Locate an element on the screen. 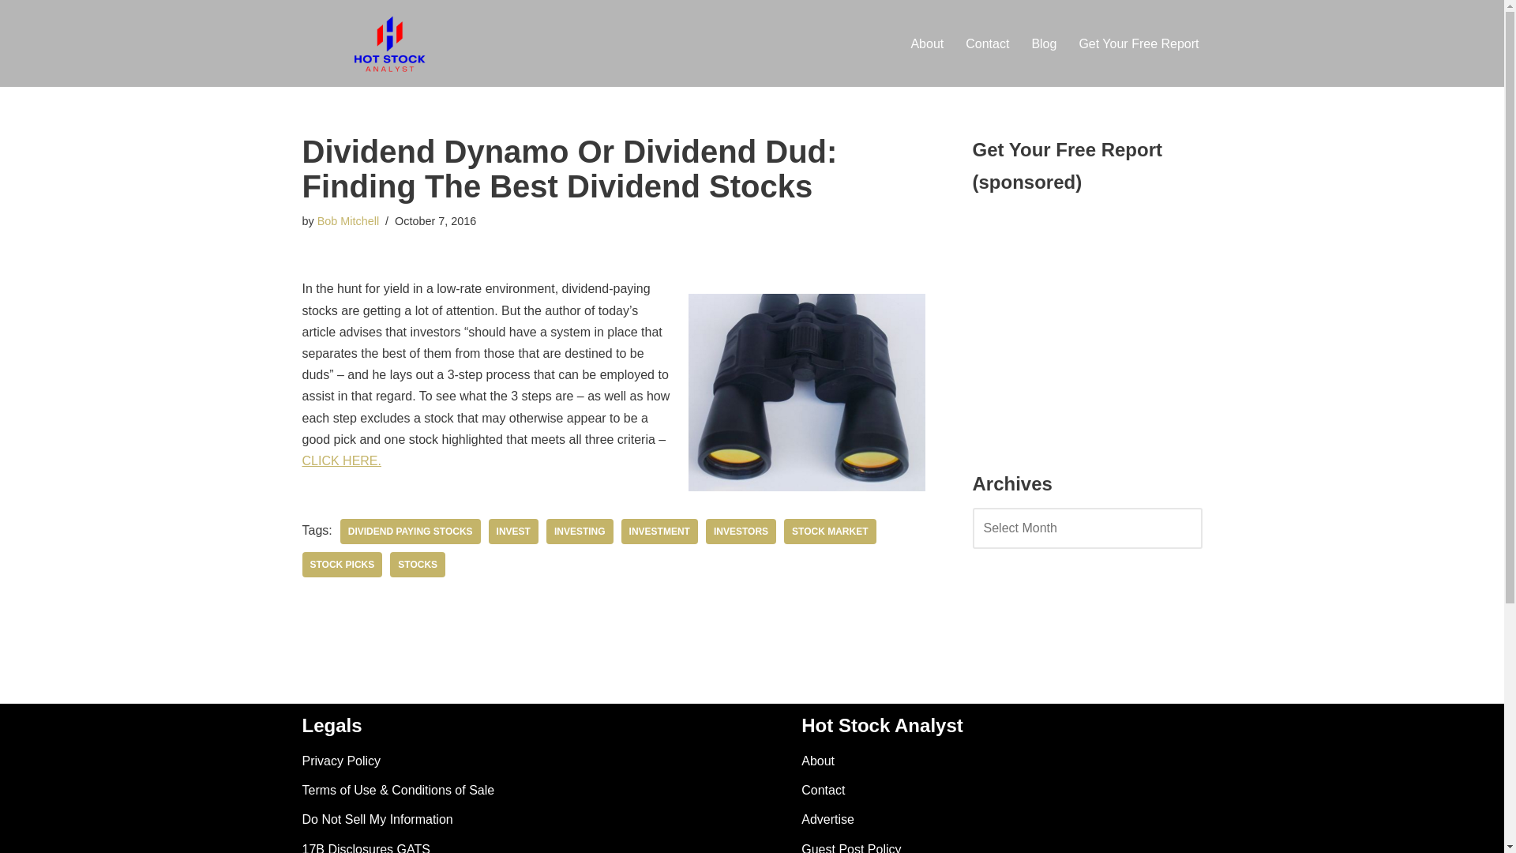 The height and width of the screenshot is (853, 1516). investors is located at coordinates (741, 531).